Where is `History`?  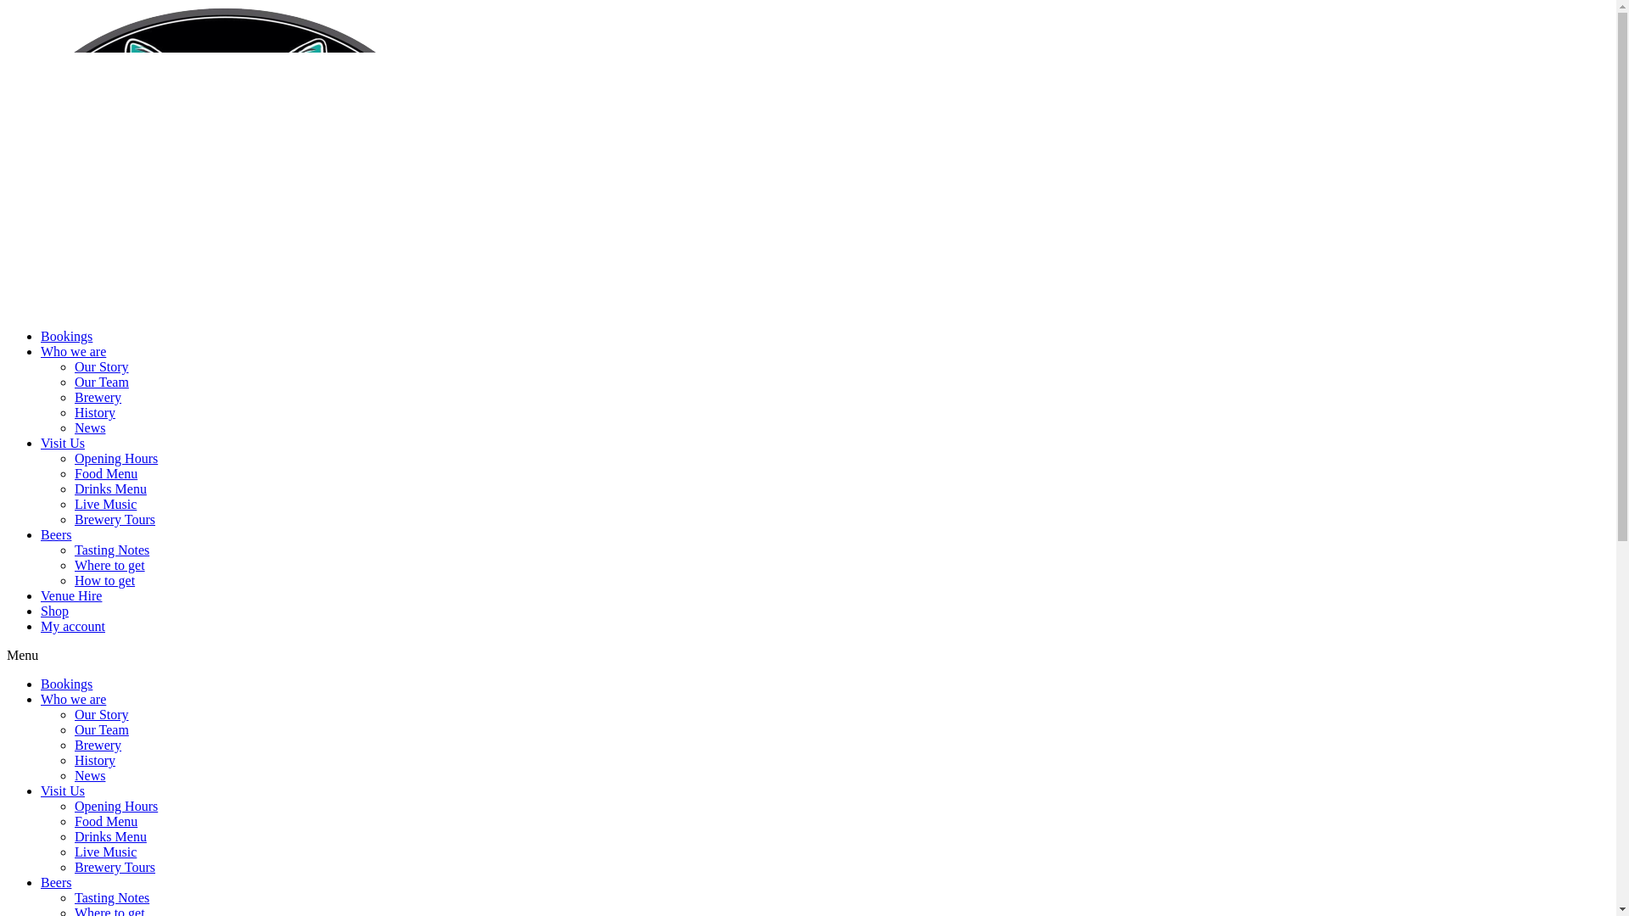
History is located at coordinates (95, 760).